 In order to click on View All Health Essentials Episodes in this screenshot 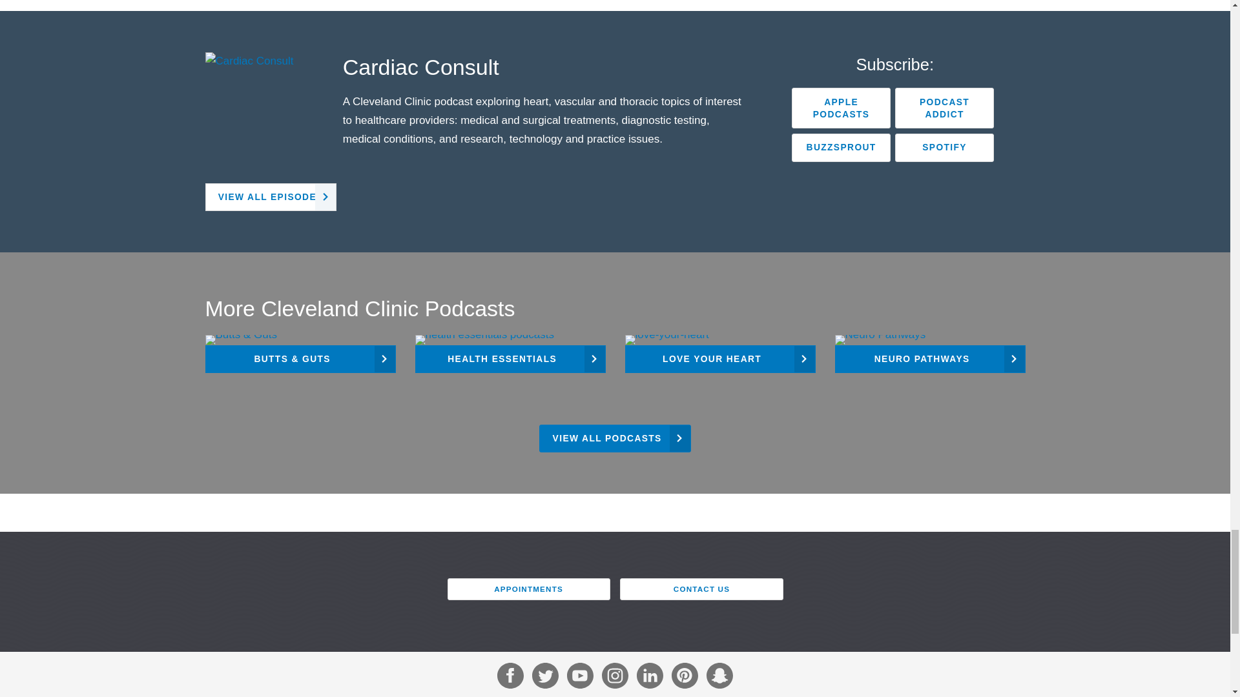, I will do `click(509, 354)`.